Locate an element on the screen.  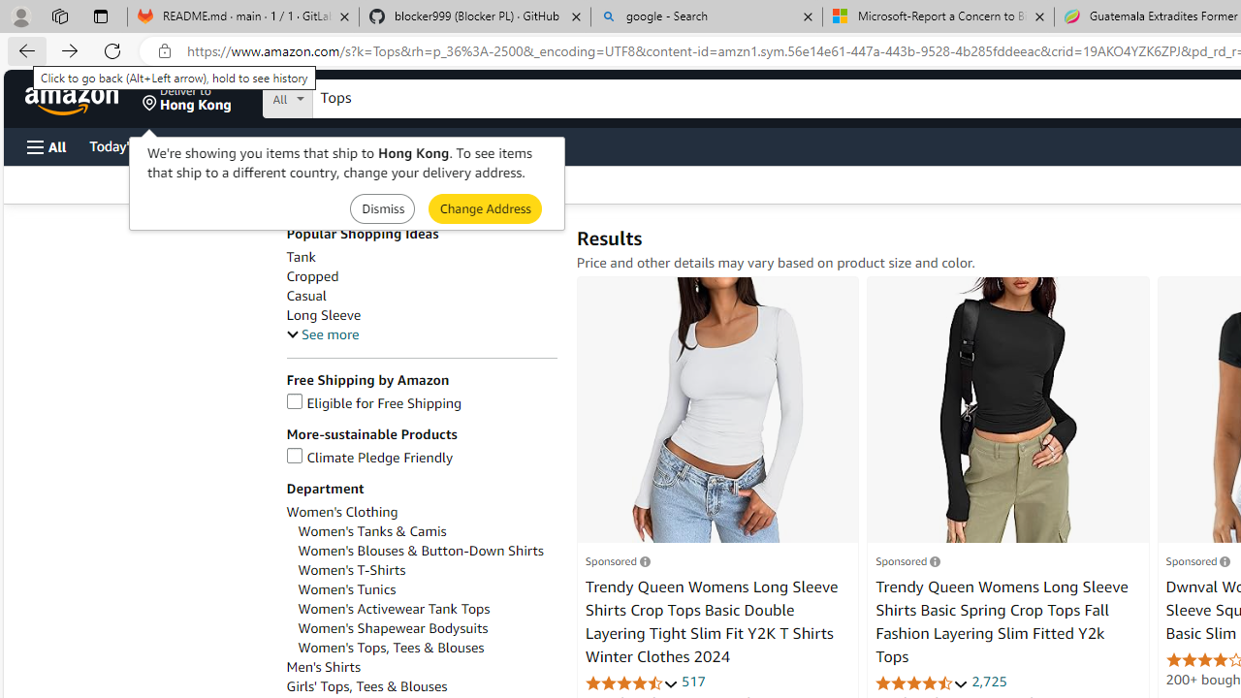
Women's Tops, Tees & Blouses is located at coordinates (392, 648).